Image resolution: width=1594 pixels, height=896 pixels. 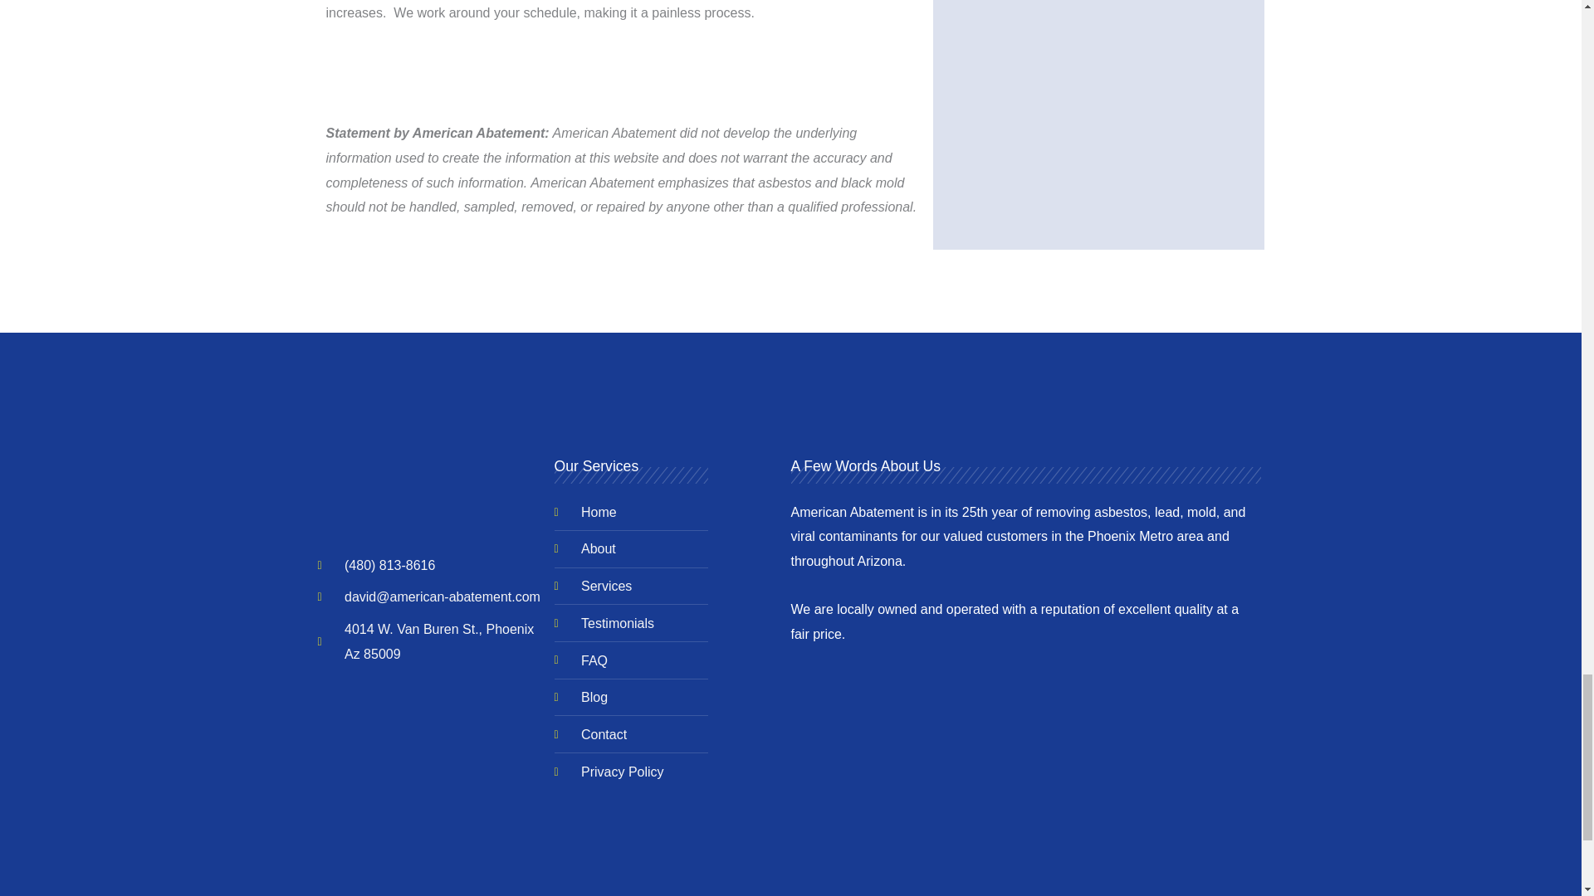 What do you see at coordinates (978, 804) in the screenshot?
I see `EIA` at bounding box center [978, 804].